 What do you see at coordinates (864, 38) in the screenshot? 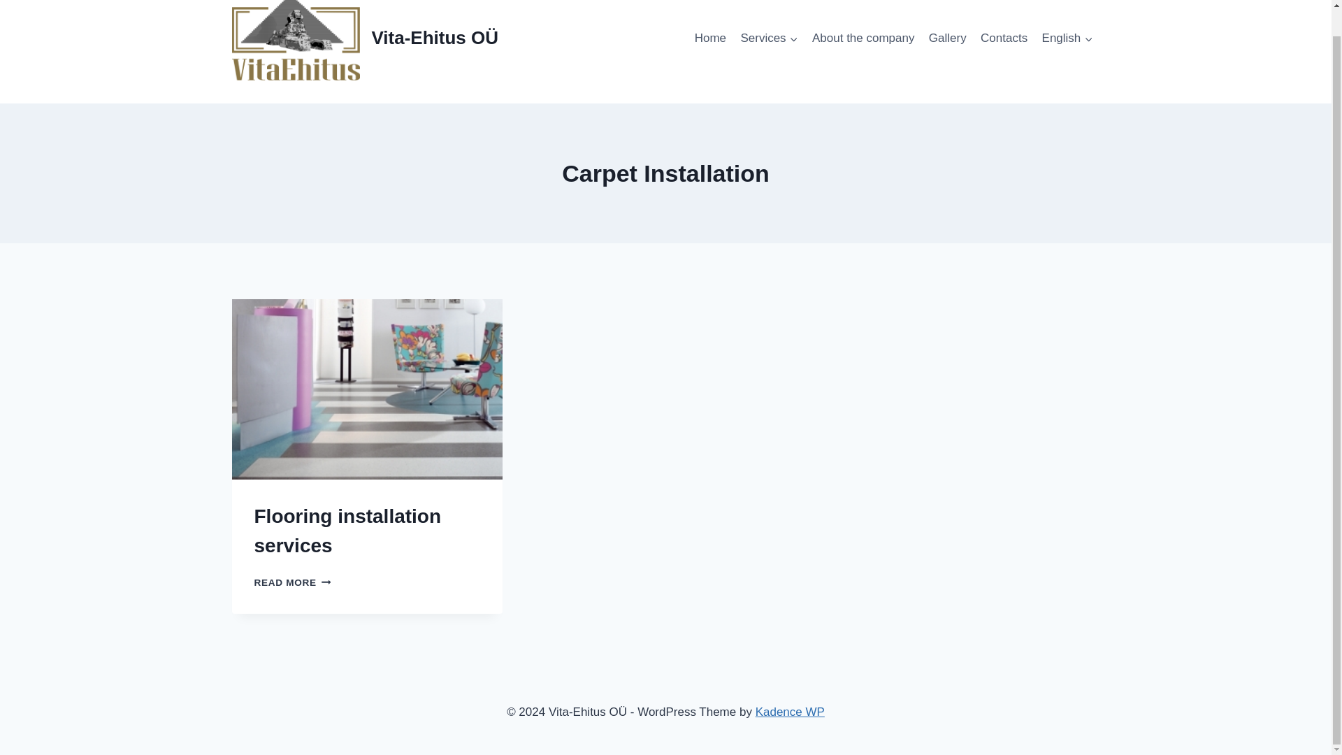
I see `About the company` at bounding box center [864, 38].